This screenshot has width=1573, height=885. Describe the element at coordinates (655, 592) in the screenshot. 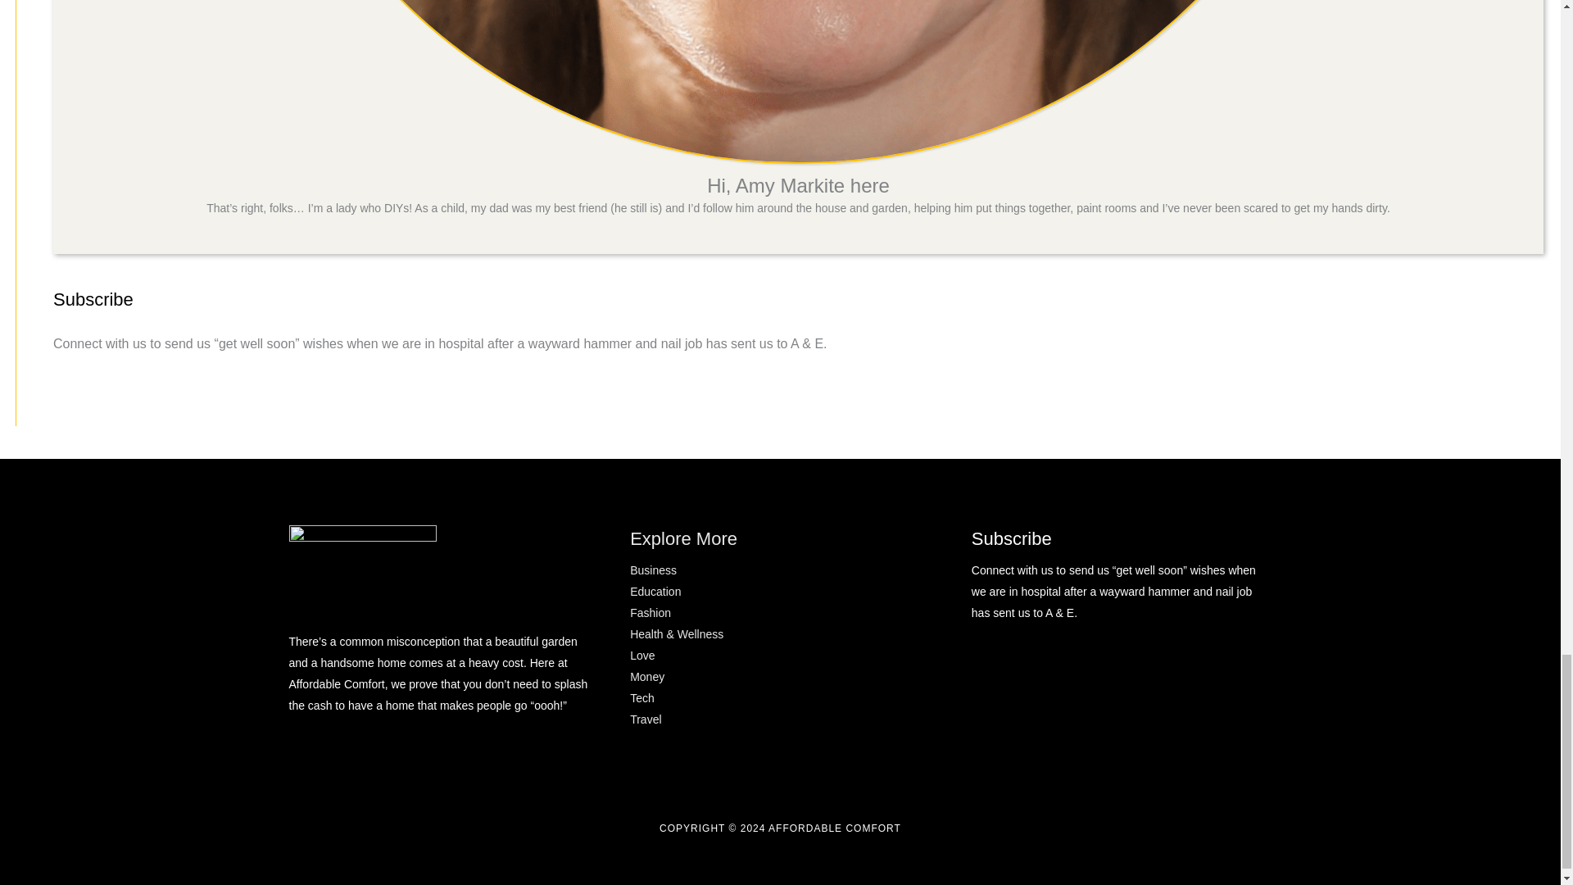

I see `Education` at that location.